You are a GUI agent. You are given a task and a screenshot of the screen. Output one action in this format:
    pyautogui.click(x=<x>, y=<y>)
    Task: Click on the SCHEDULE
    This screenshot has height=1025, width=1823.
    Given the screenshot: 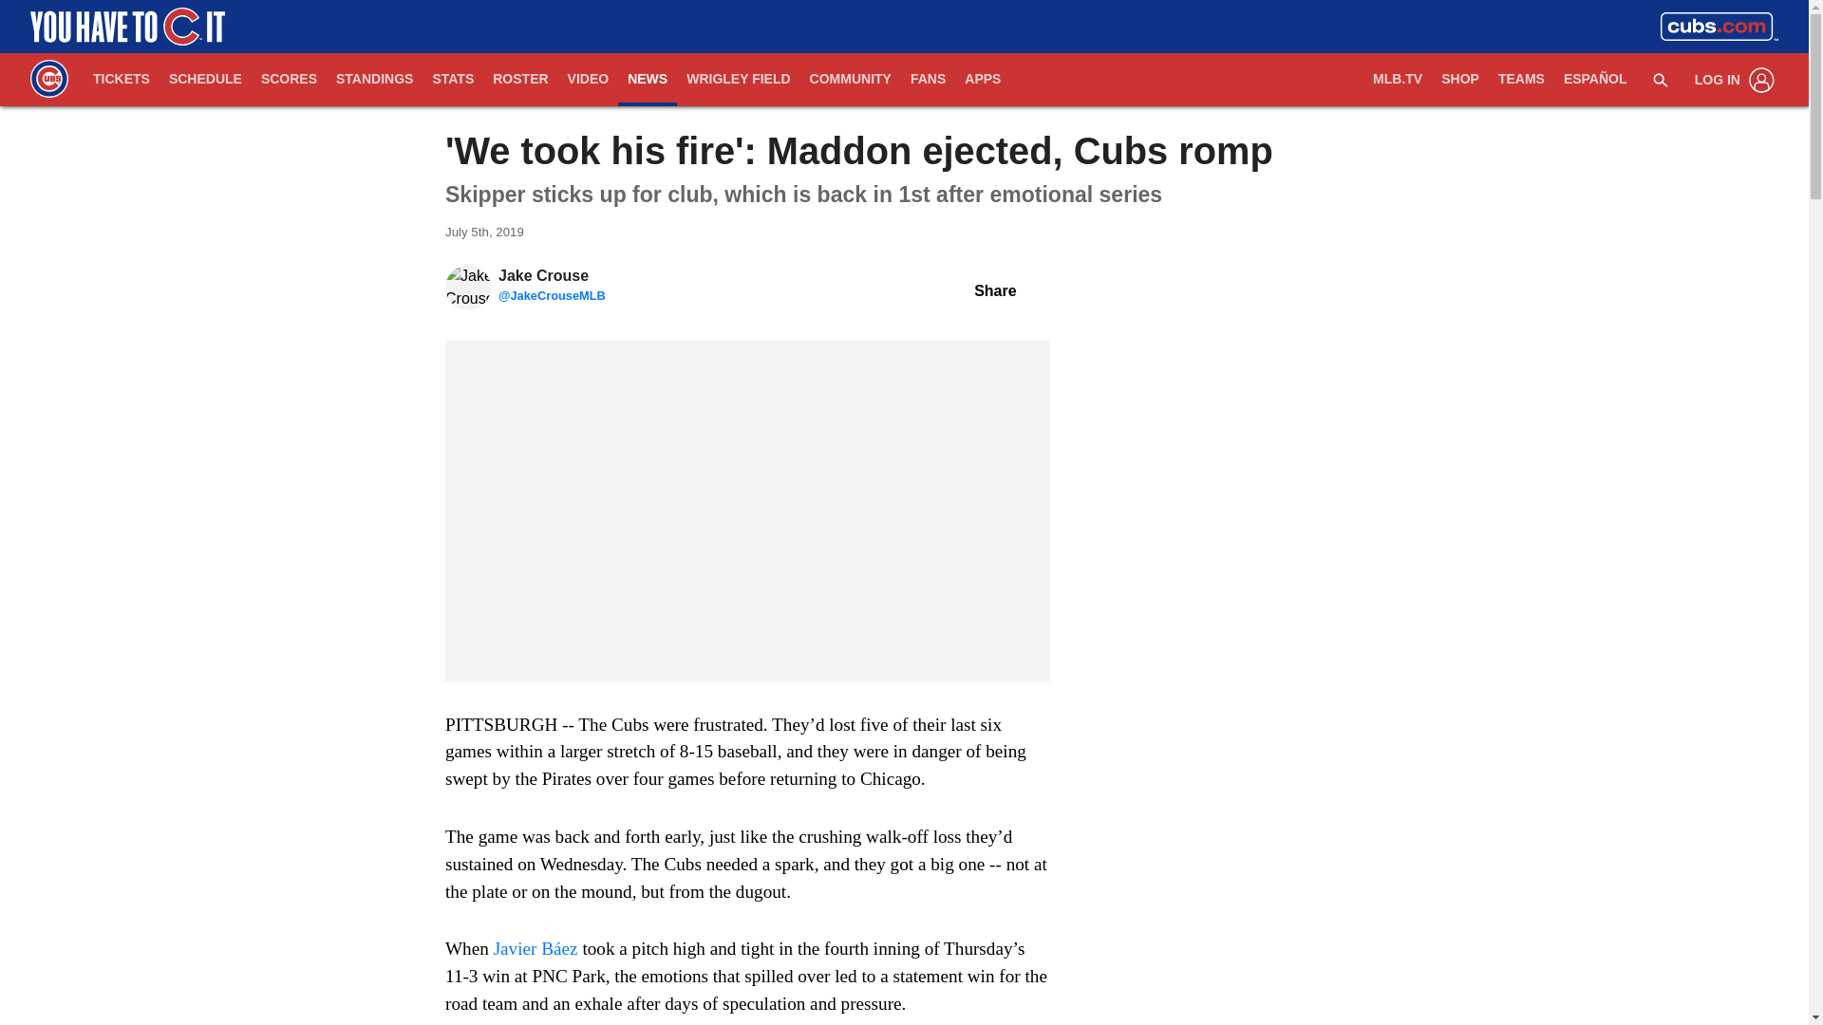 What is the action you would take?
    pyautogui.click(x=205, y=80)
    